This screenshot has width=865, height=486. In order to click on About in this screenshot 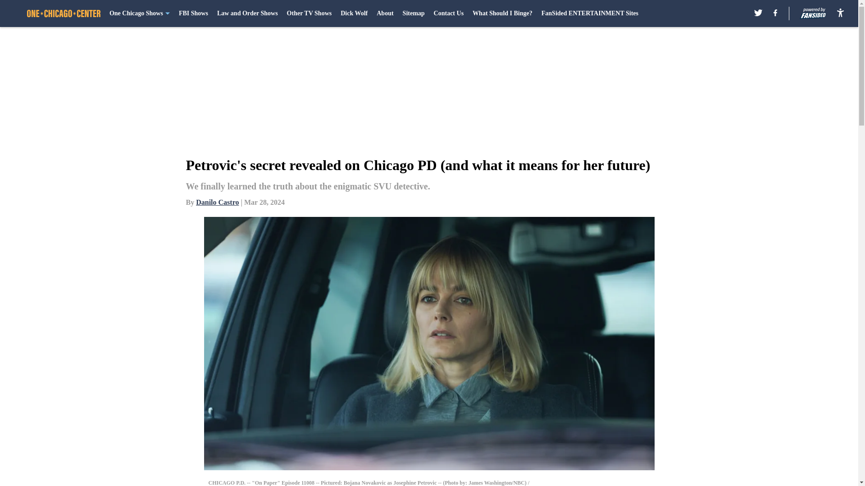, I will do `click(385, 13)`.